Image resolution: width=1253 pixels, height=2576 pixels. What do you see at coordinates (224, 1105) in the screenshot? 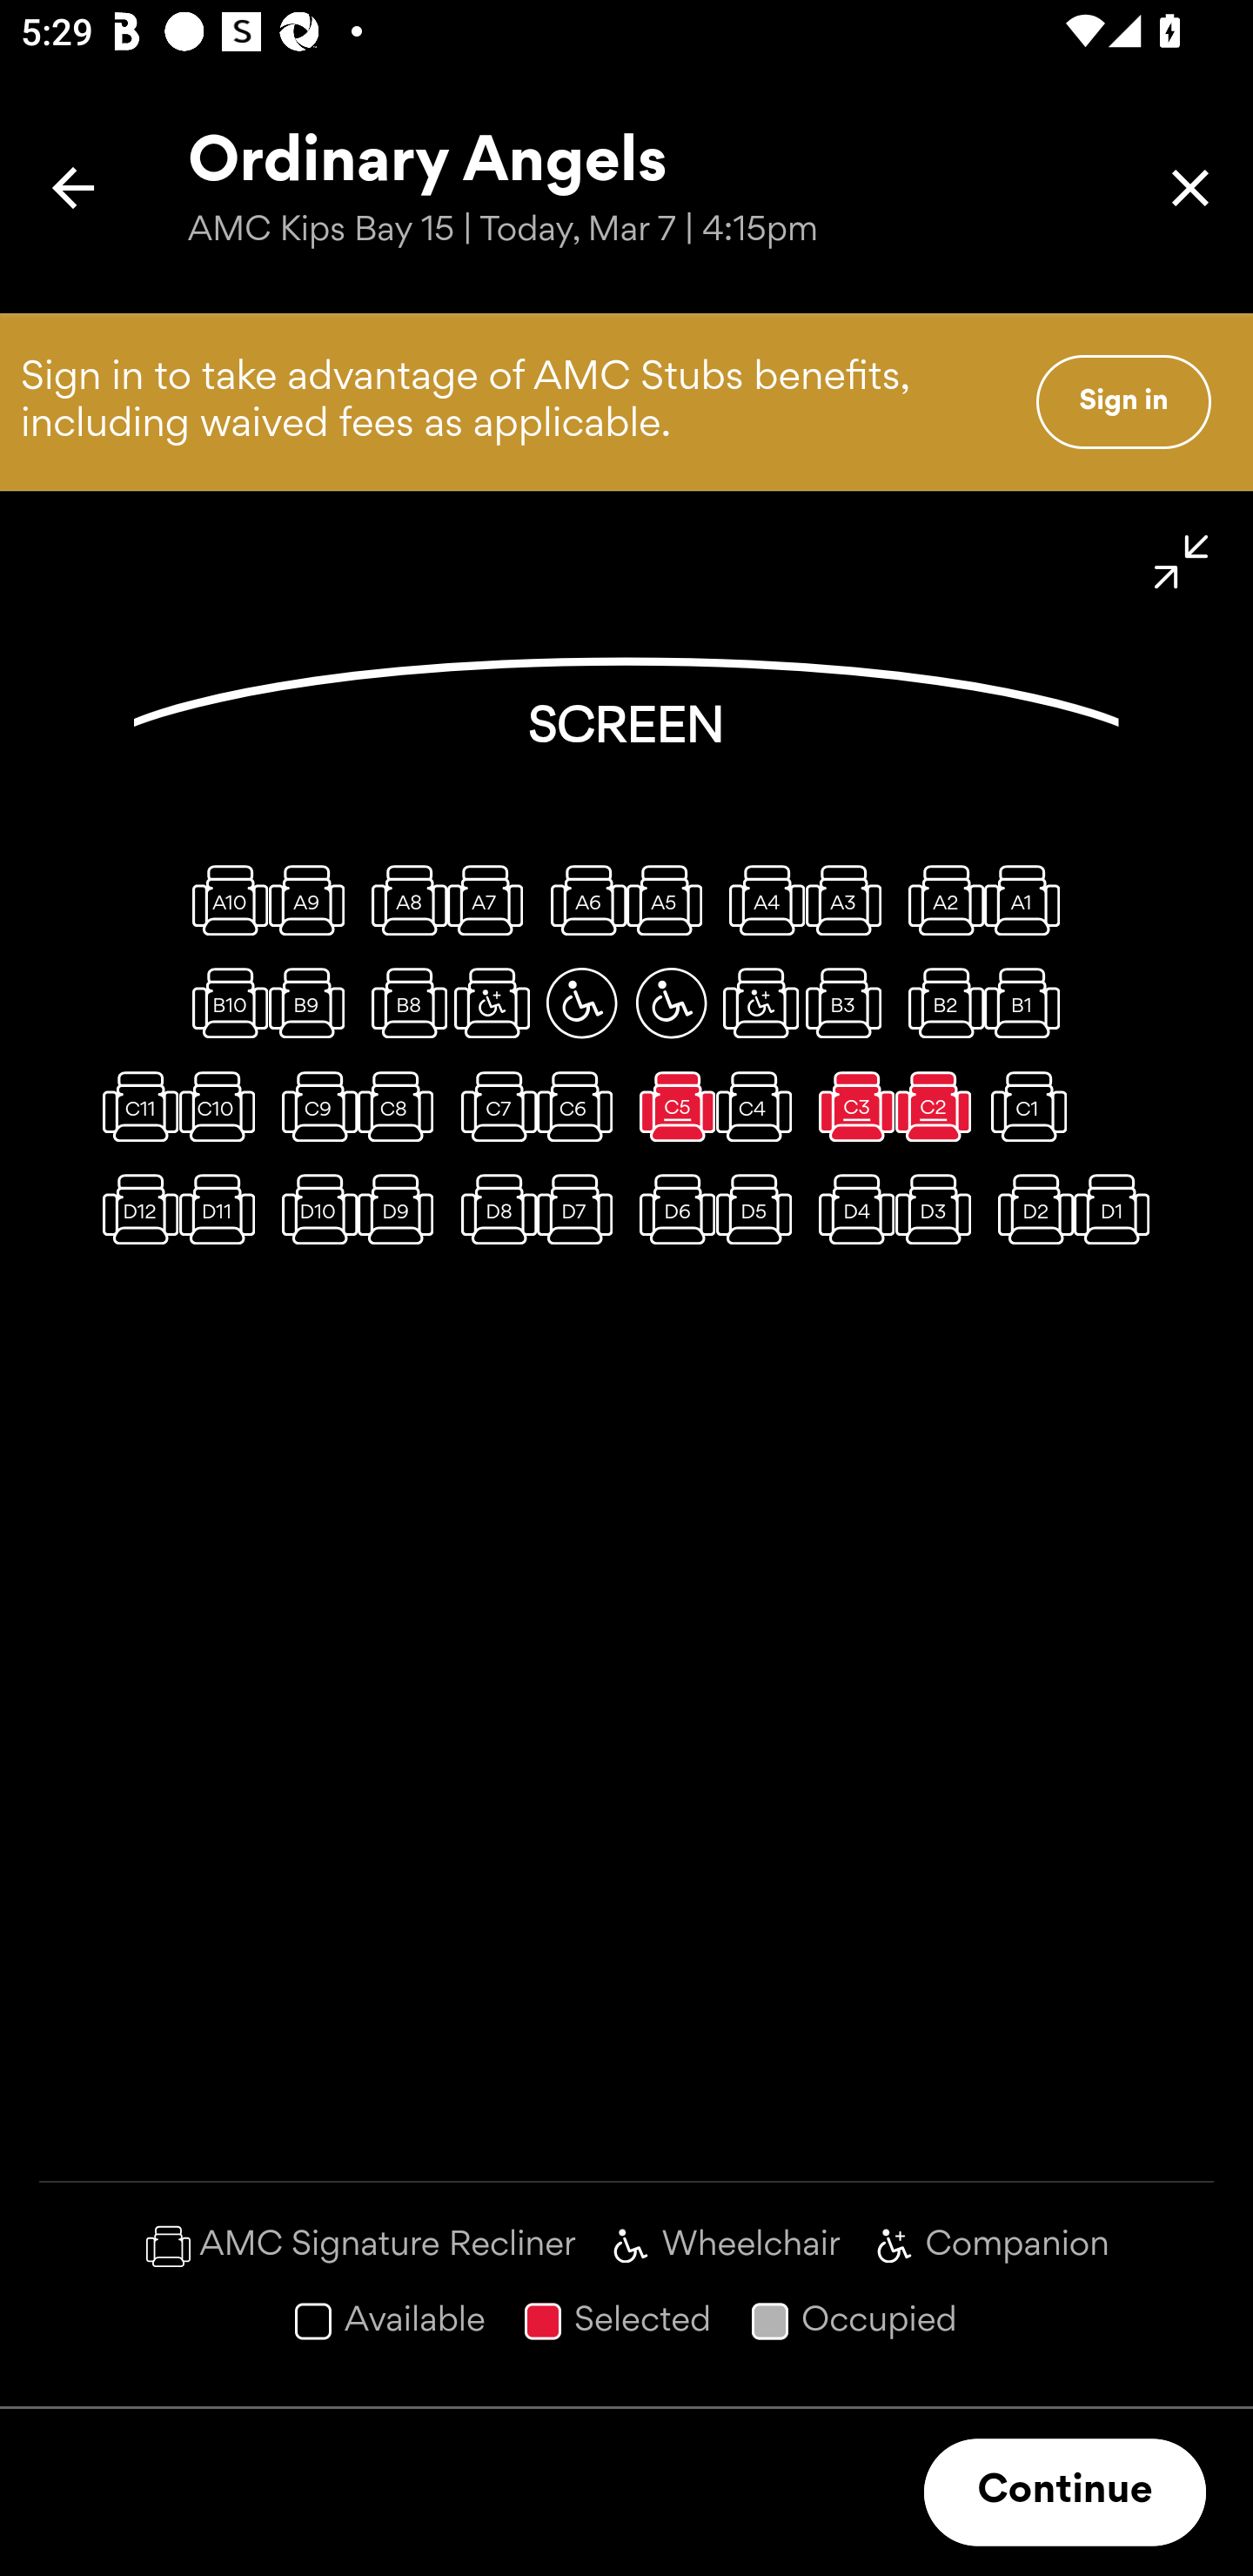
I see `C10, Regular seat, available` at bounding box center [224, 1105].